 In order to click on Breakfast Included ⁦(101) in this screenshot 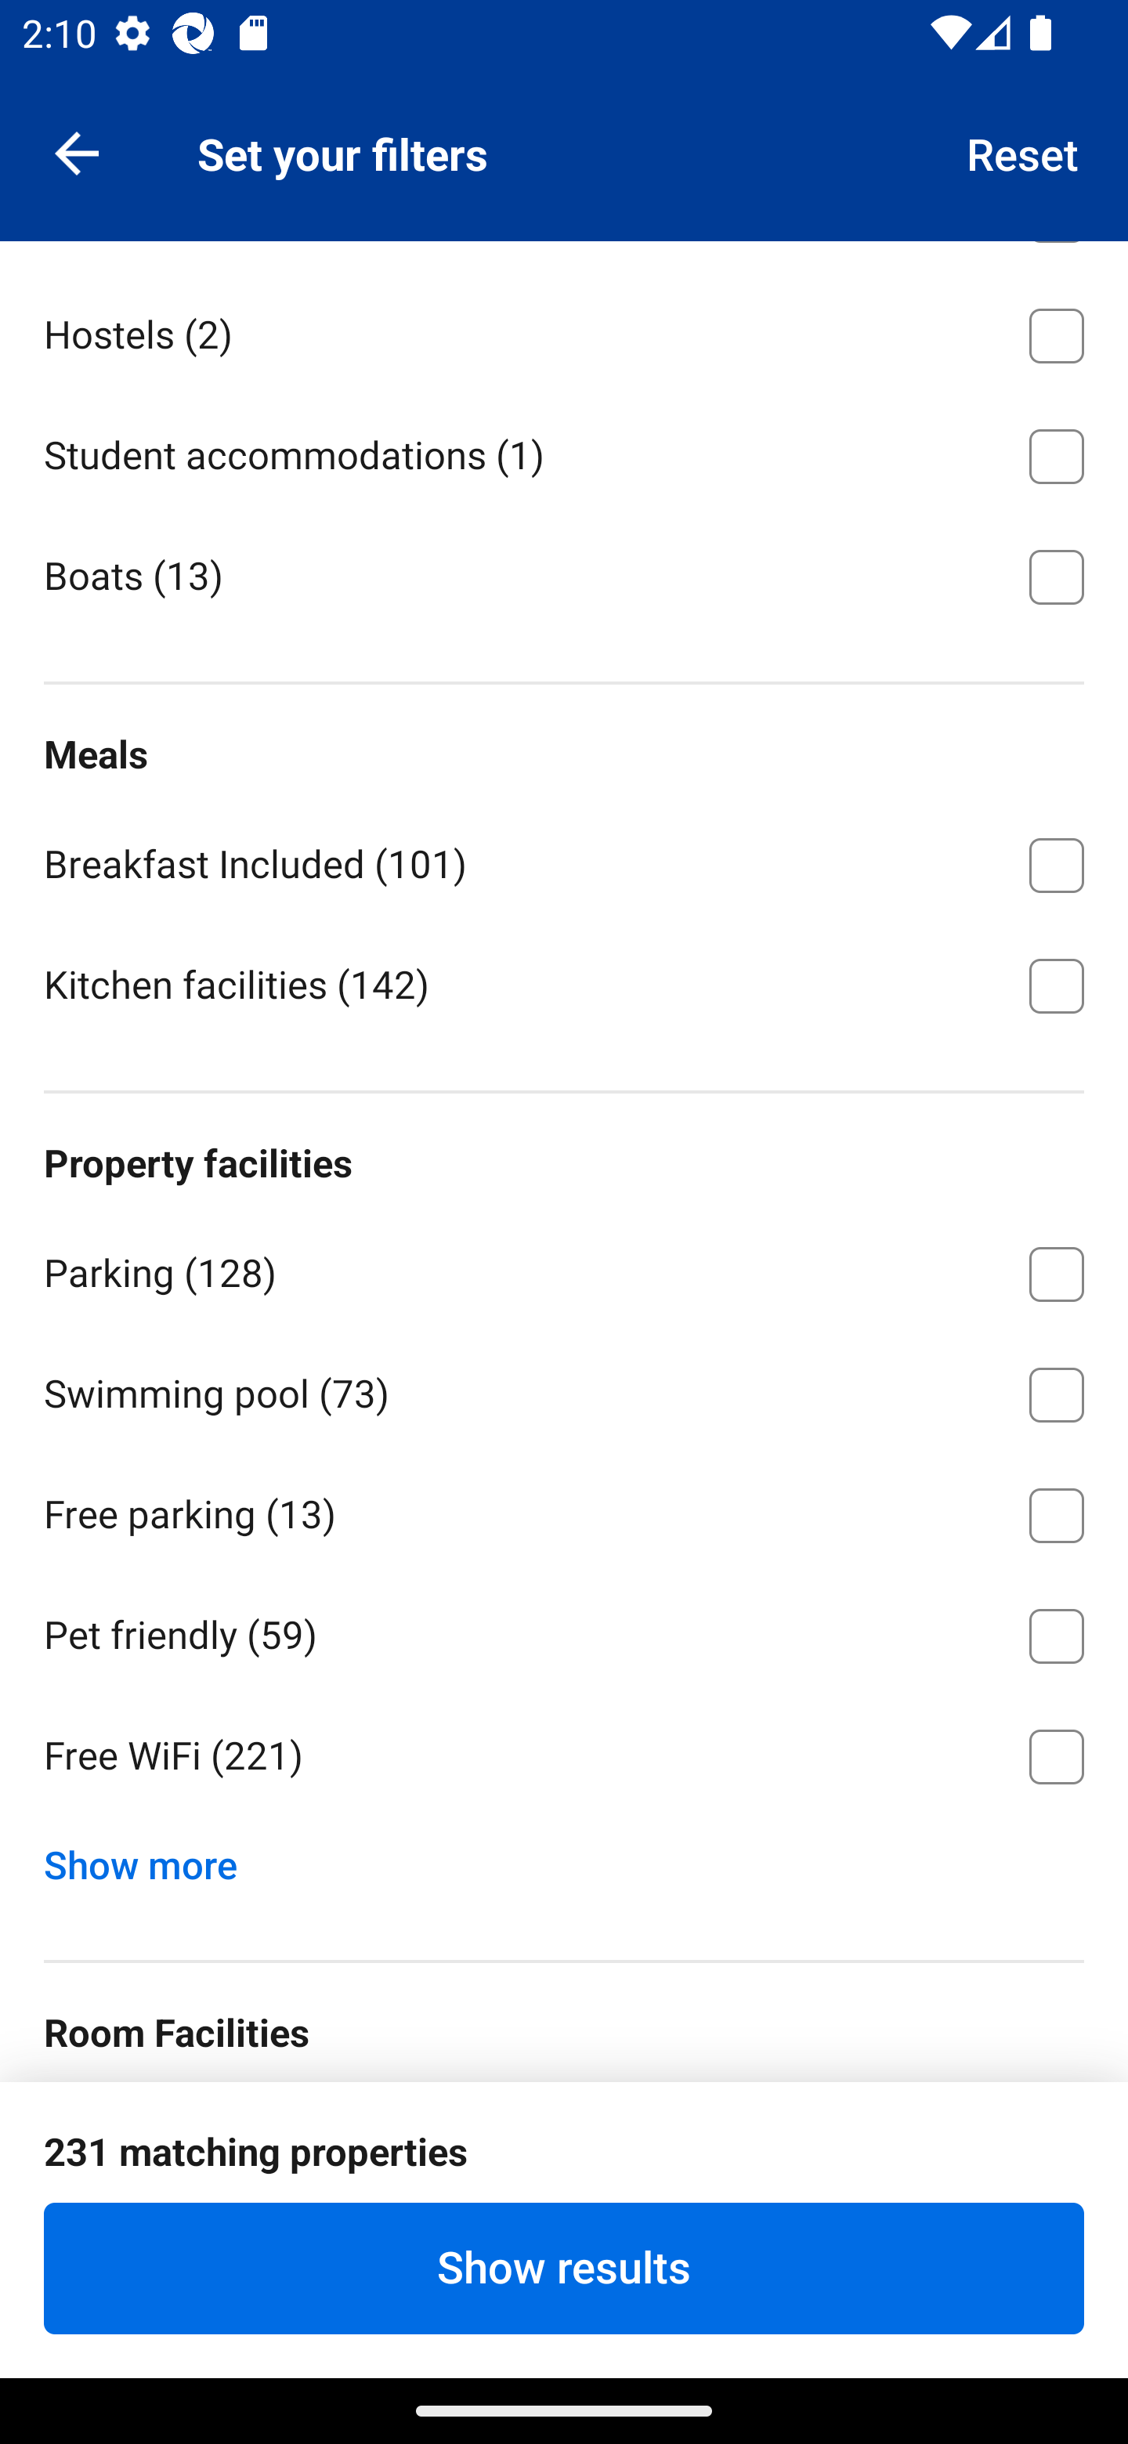, I will do `click(564, 860)`.